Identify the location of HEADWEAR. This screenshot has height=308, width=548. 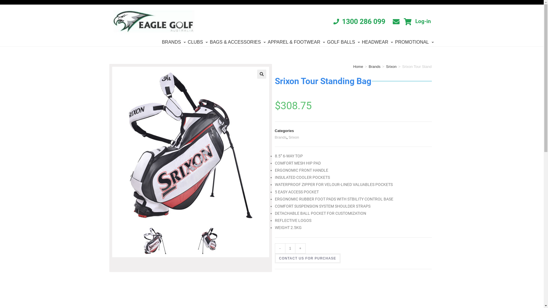
(377, 42).